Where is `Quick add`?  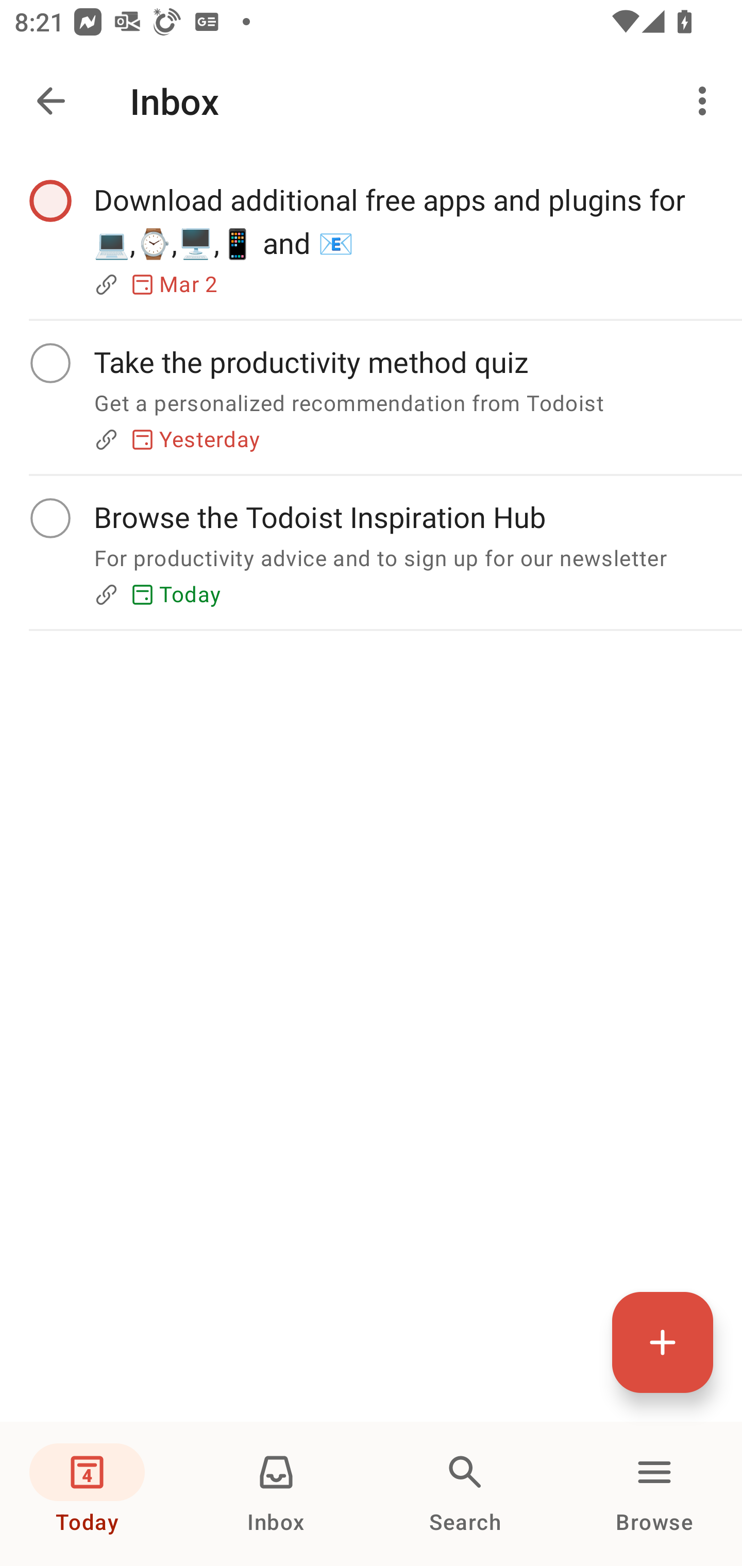 Quick add is located at coordinates (663, 1342).